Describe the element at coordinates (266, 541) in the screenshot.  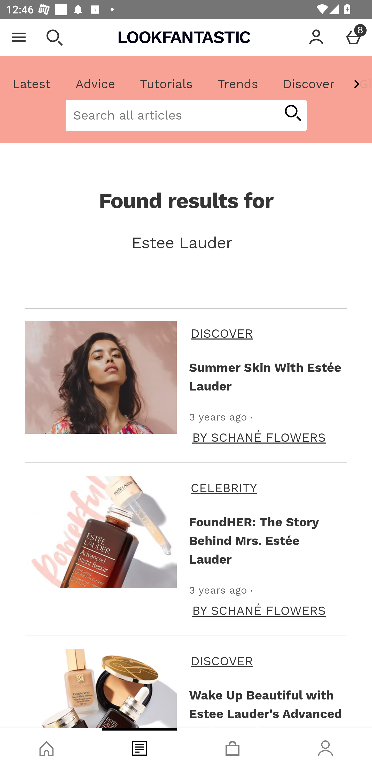
I see `FoundHER: The Story Behind Mrs. Estée Lauder` at that location.